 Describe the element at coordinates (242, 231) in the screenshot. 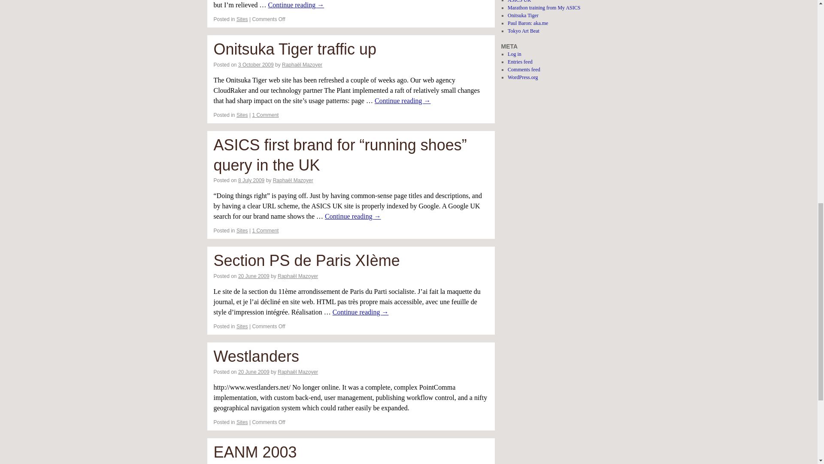

I see `Sites` at that location.